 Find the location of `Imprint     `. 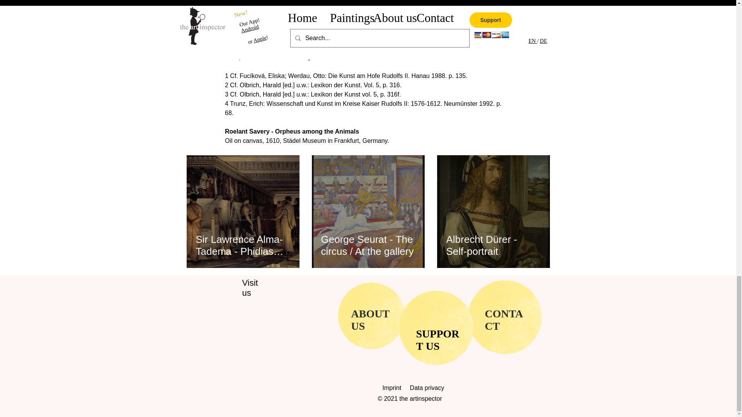

Imprint      is located at coordinates (396, 388).